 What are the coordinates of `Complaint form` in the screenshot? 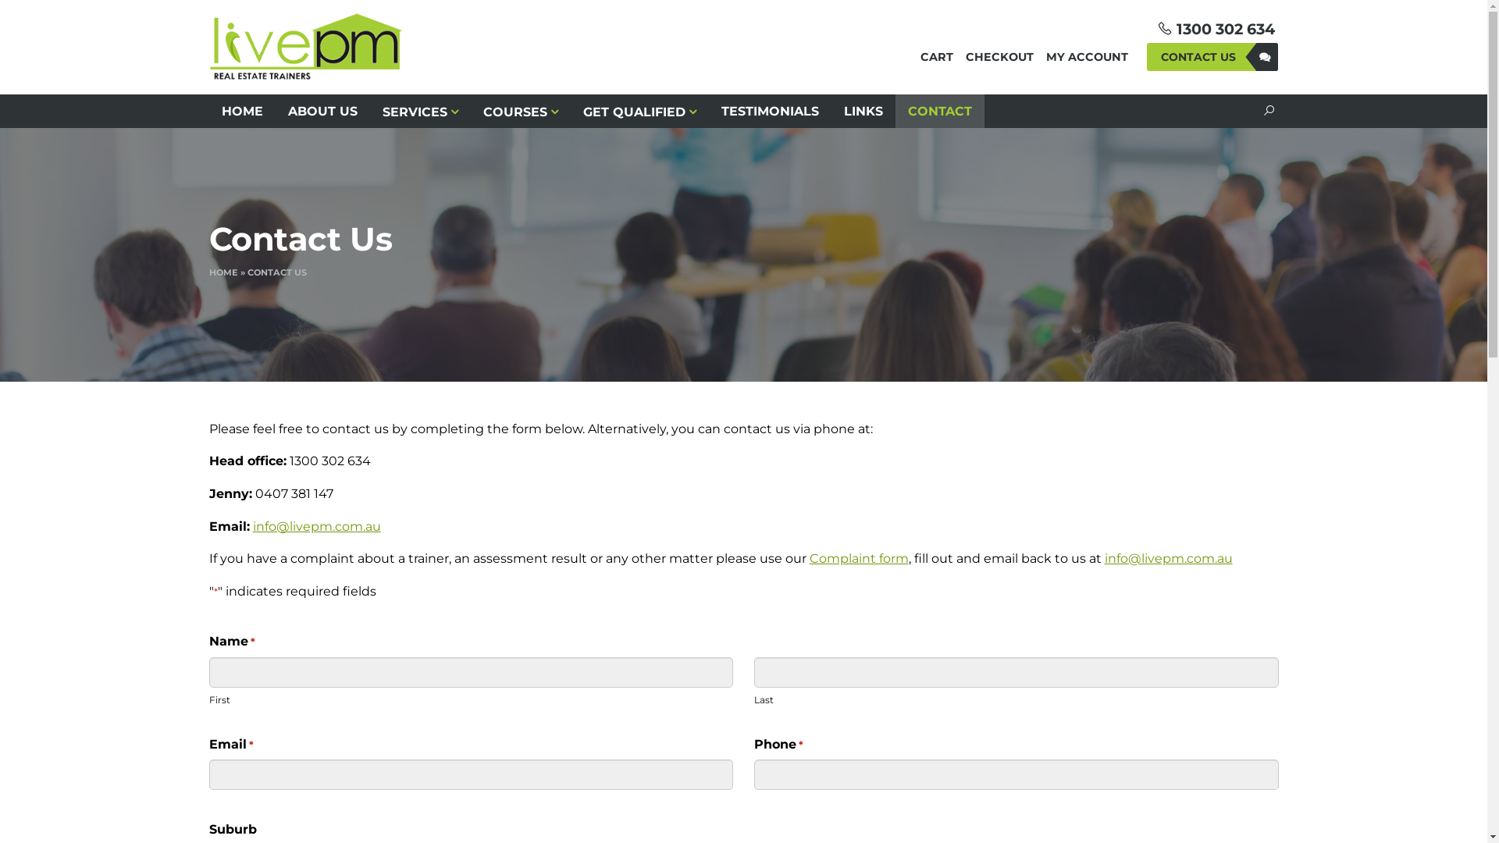 It's located at (859, 559).